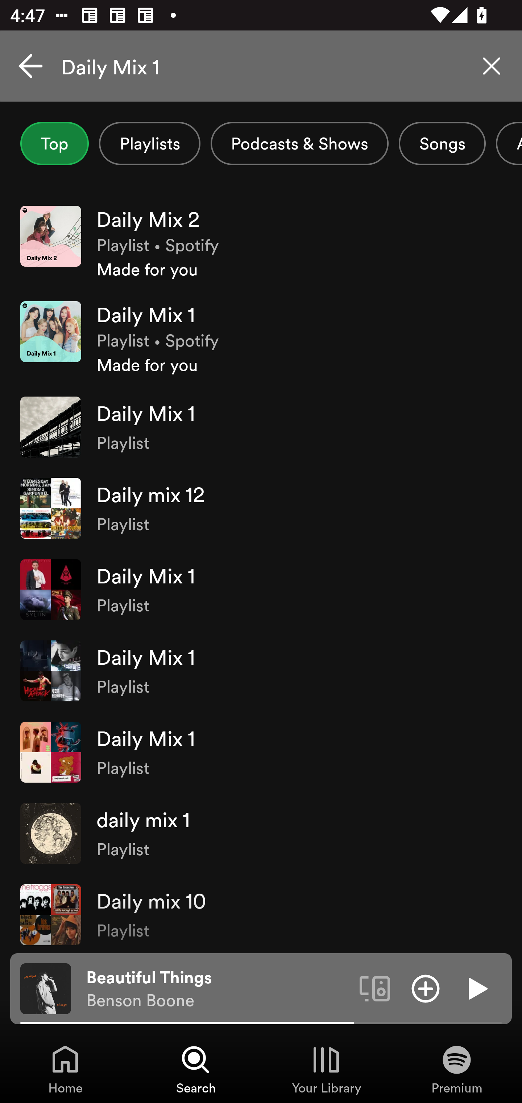 The width and height of the screenshot is (522, 1103). Describe the element at coordinates (261, 243) in the screenshot. I see `Daily Mix 2 Playlist • Spotify Made for you` at that location.